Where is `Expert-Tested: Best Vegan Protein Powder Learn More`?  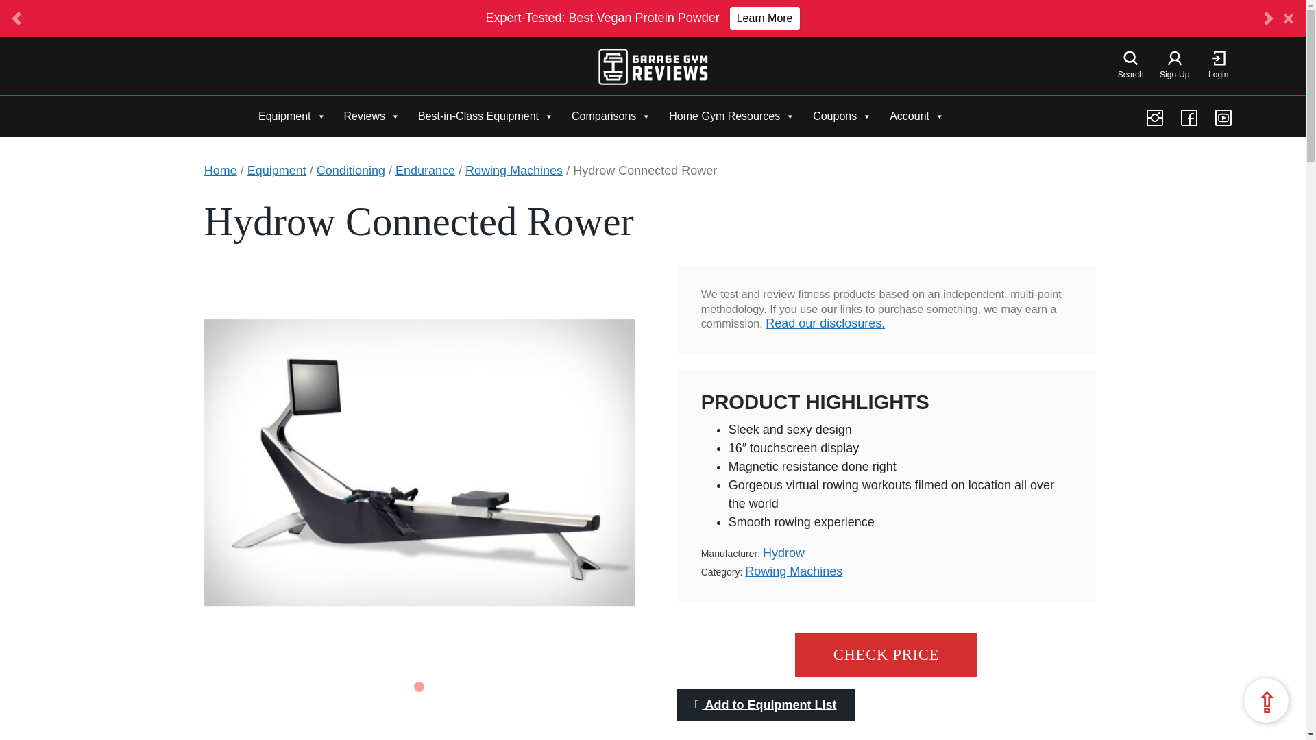
Expert-Tested: Best Vegan Protein Powder Learn More is located at coordinates (642, 18).